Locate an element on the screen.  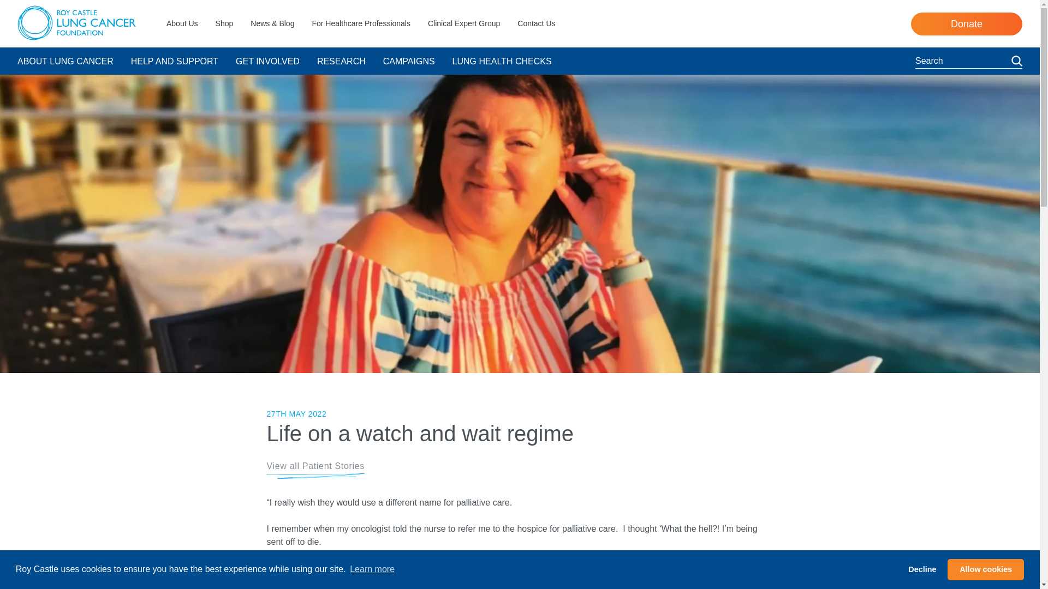
Shop is located at coordinates (234, 23).